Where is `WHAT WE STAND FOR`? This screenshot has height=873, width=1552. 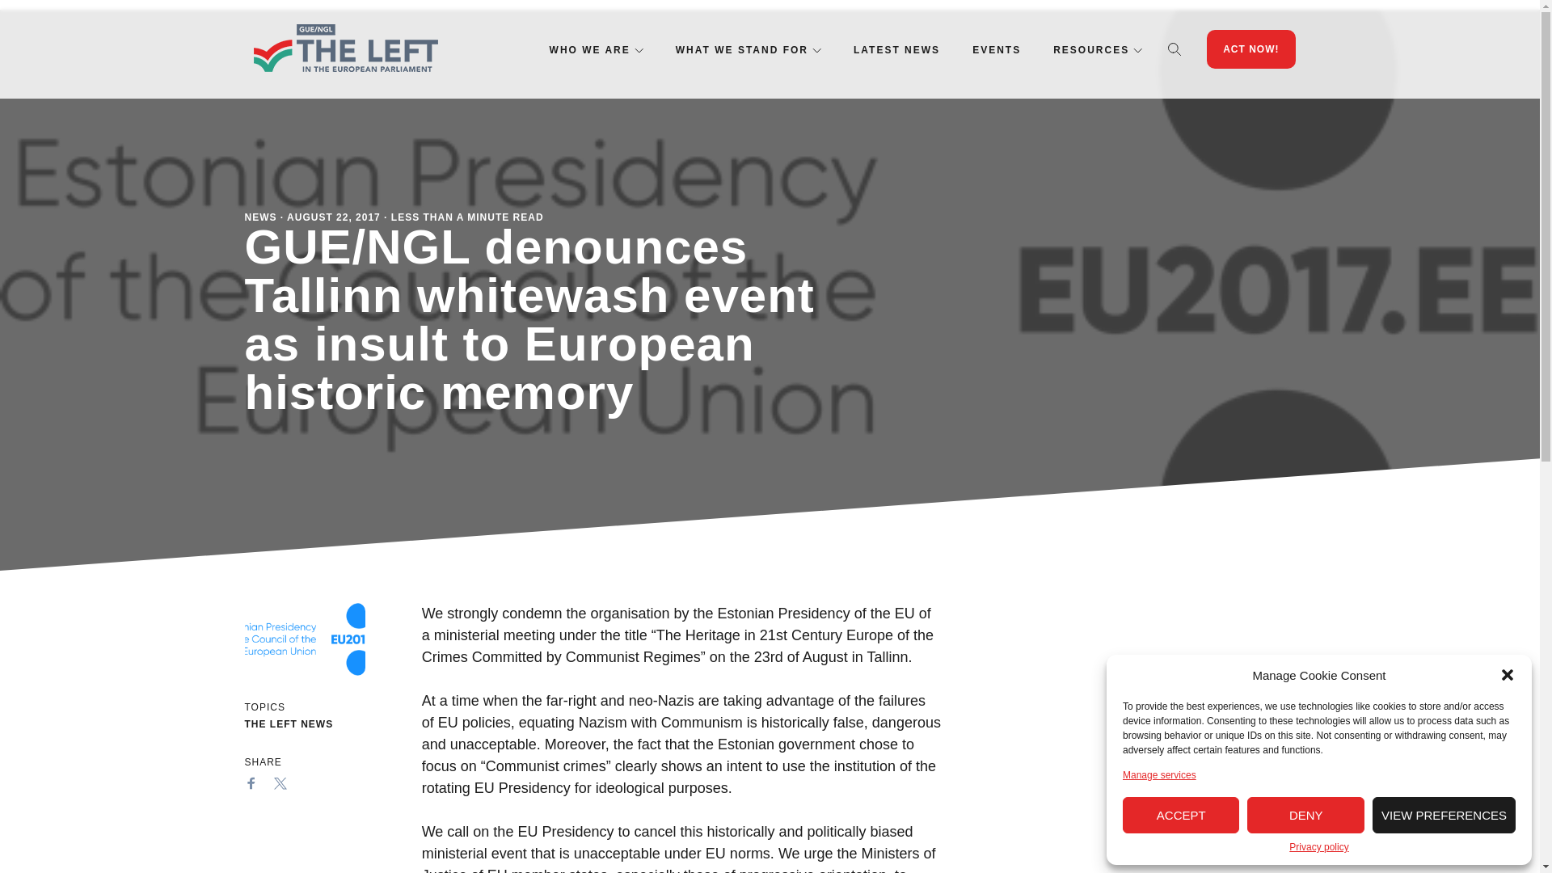 WHAT WE STAND FOR is located at coordinates (742, 50).